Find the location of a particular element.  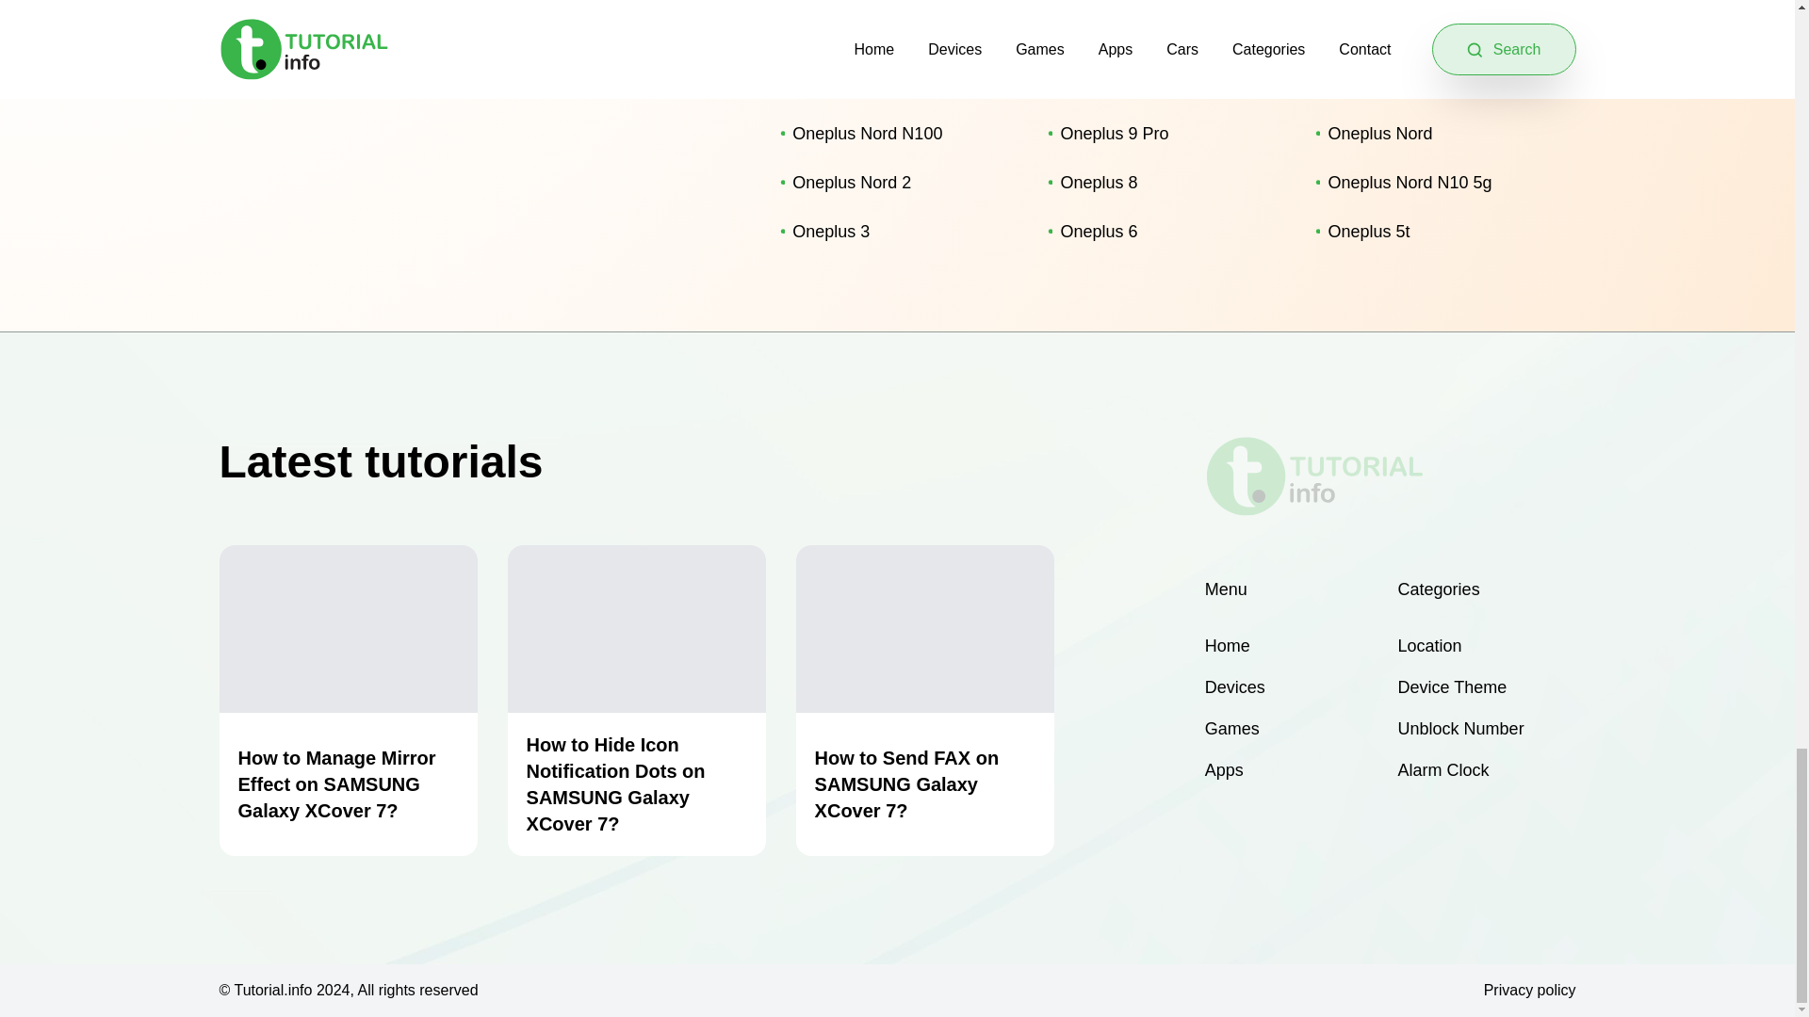

Oneplus 8 is located at coordinates (1166, 183).